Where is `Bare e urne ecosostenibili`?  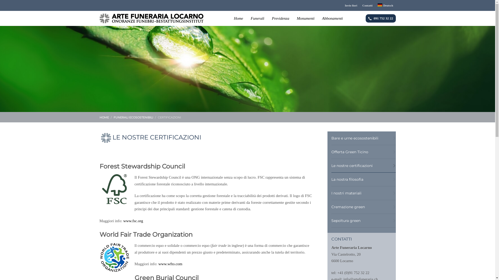
Bare e urne ecosostenibili is located at coordinates (364, 138).